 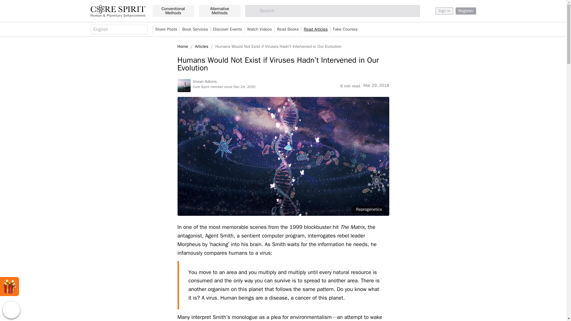 I want to click on Sign In, so click(x=444, y=11).